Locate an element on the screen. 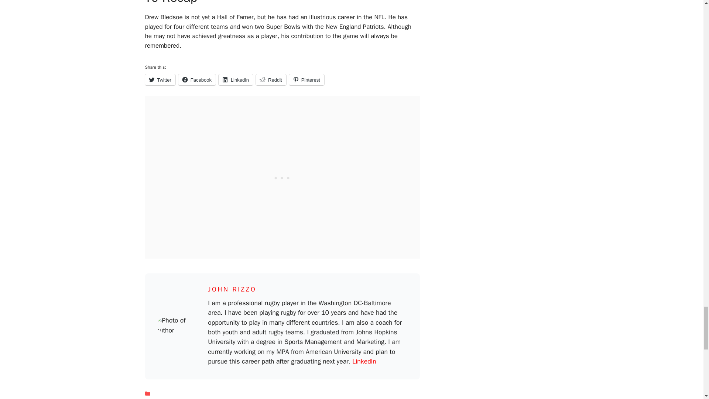 The height and width of the screenshot is (399, 709). LinkedIn is located at coordinates (236, 80).